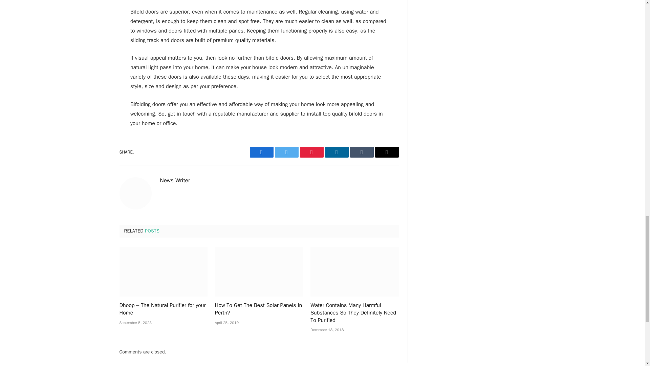  What do you see at coordinates (286, 152) in the screenshot?
I see `Twitter` at bounding box center [286, 152].